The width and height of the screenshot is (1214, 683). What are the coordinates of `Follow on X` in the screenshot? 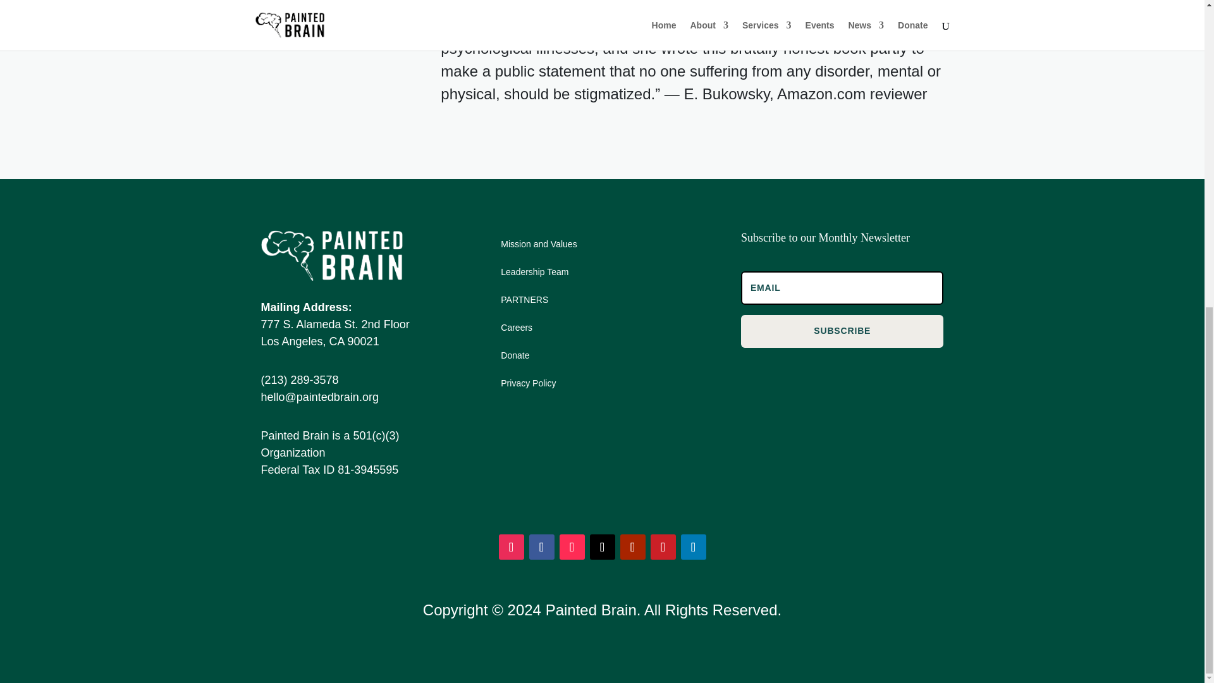 It's located at (601, 546).